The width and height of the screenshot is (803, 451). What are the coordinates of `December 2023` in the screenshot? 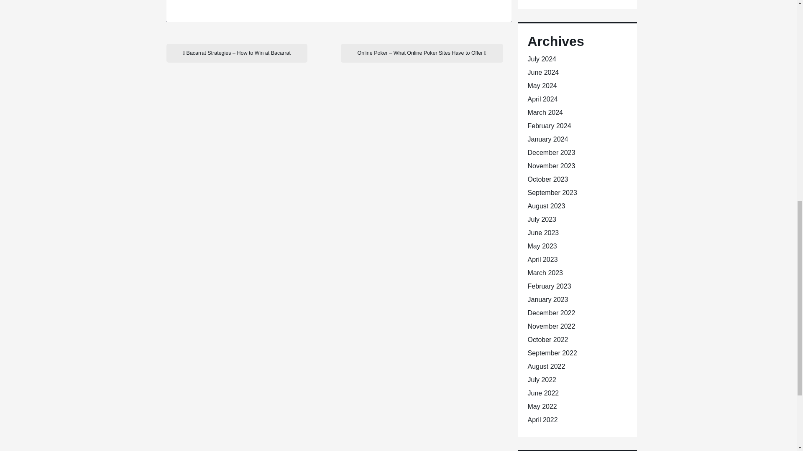 It's located at (551, 152).